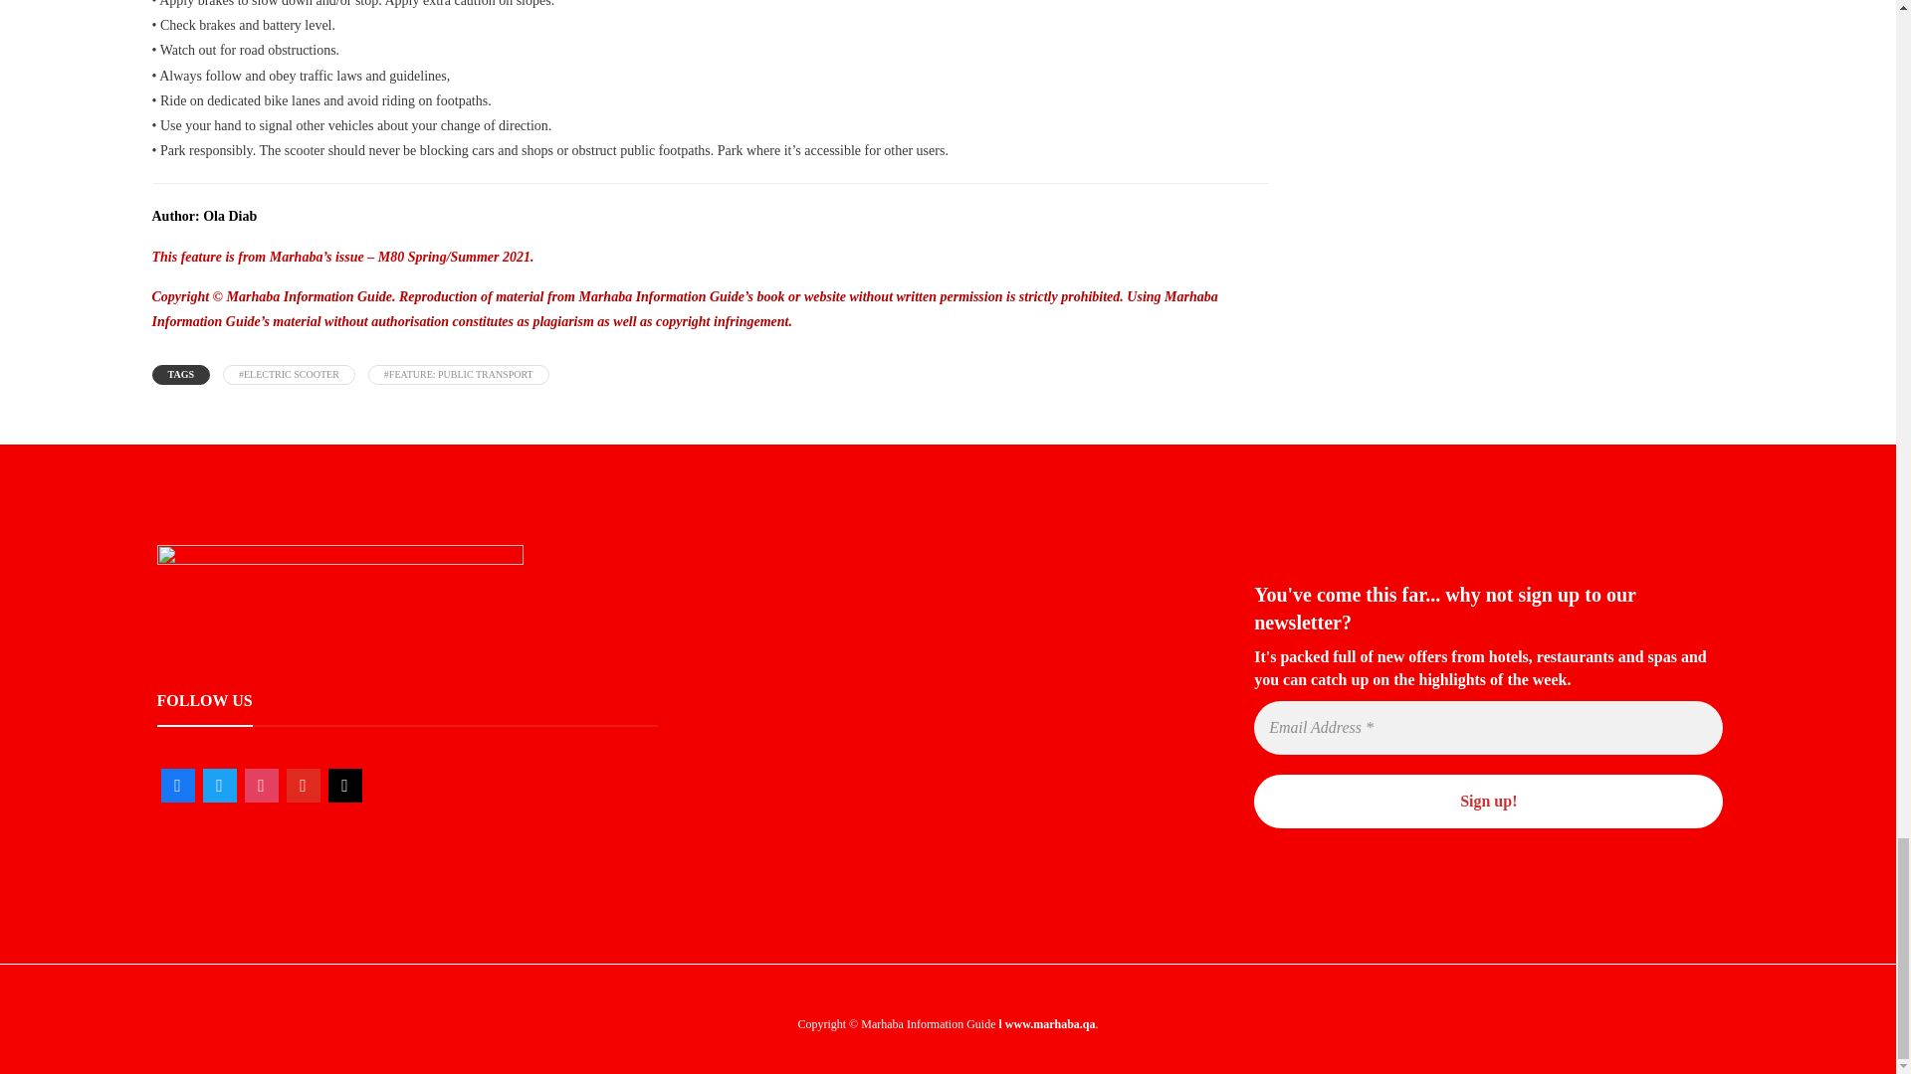 Image resolution: width=1911 pixels, height=1074 pixels. Describe the element at coordinates (1488, 801) in the screenshot. I see `Sign up!` at that location.